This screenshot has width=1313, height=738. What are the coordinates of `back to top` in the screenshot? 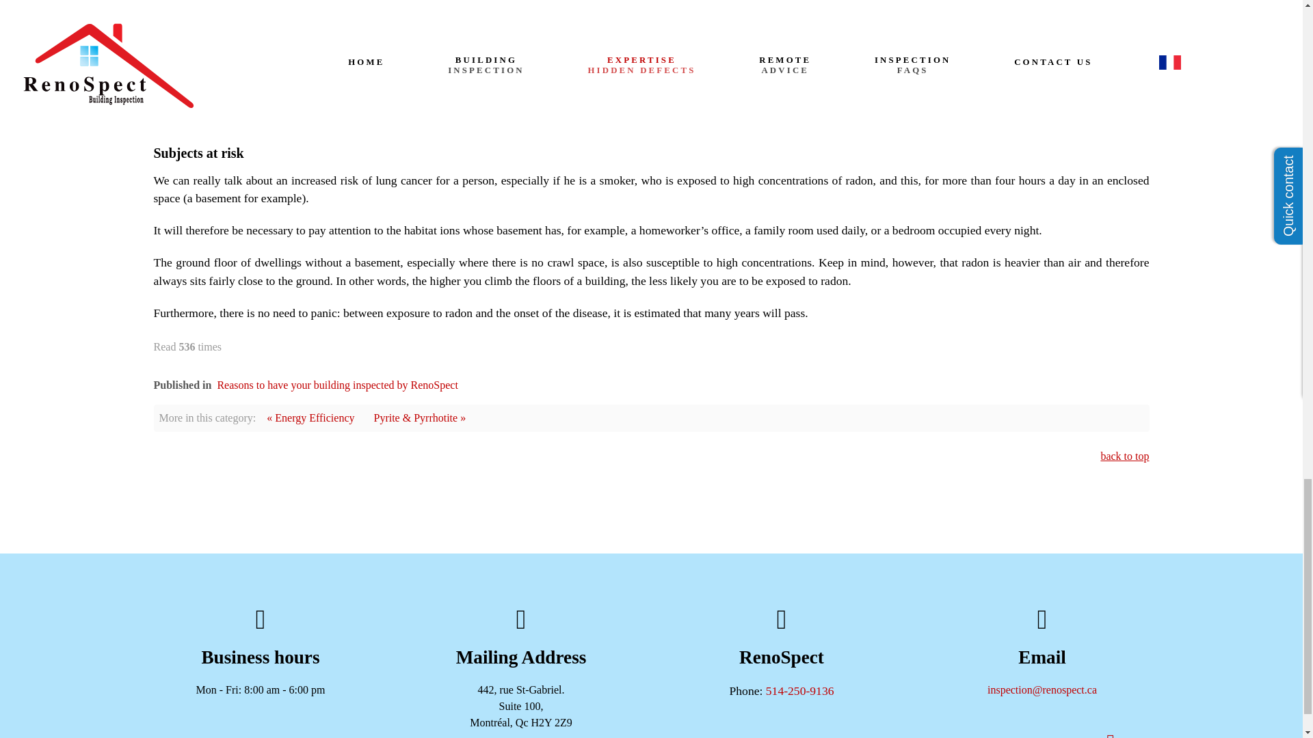 It's located at (1124, 456).